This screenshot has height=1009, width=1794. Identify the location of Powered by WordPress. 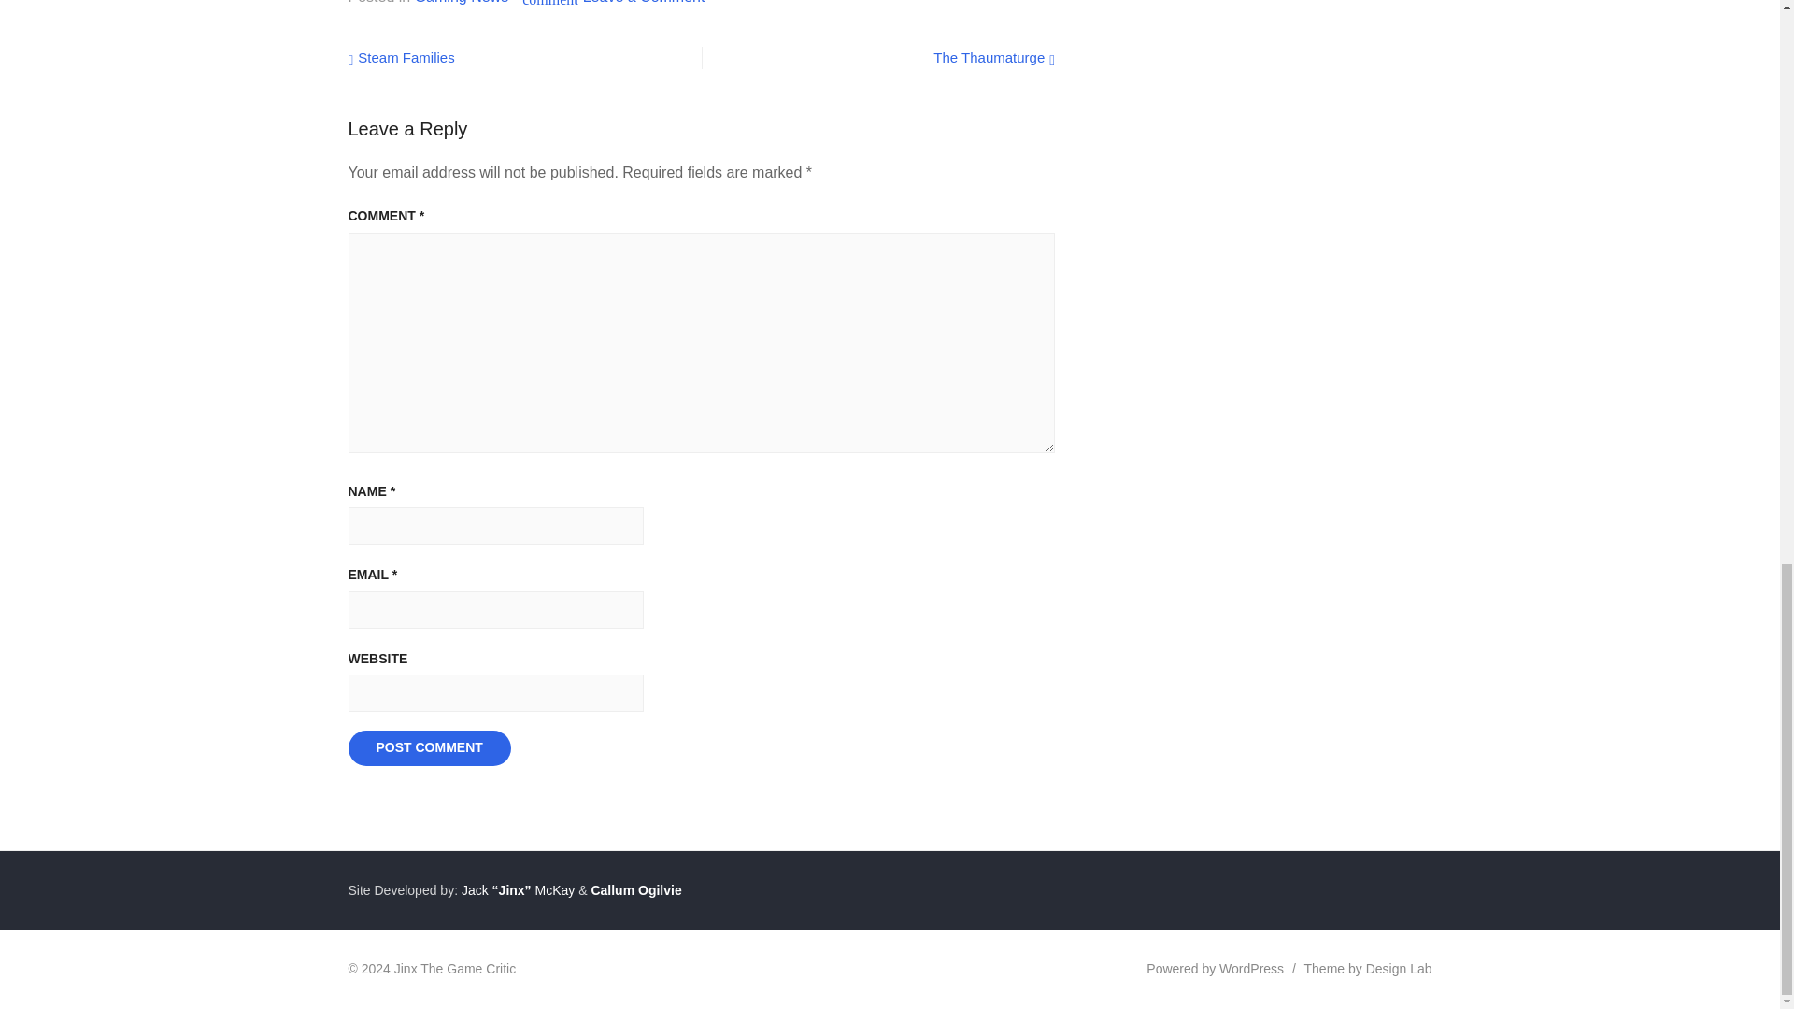
(1215, 969).